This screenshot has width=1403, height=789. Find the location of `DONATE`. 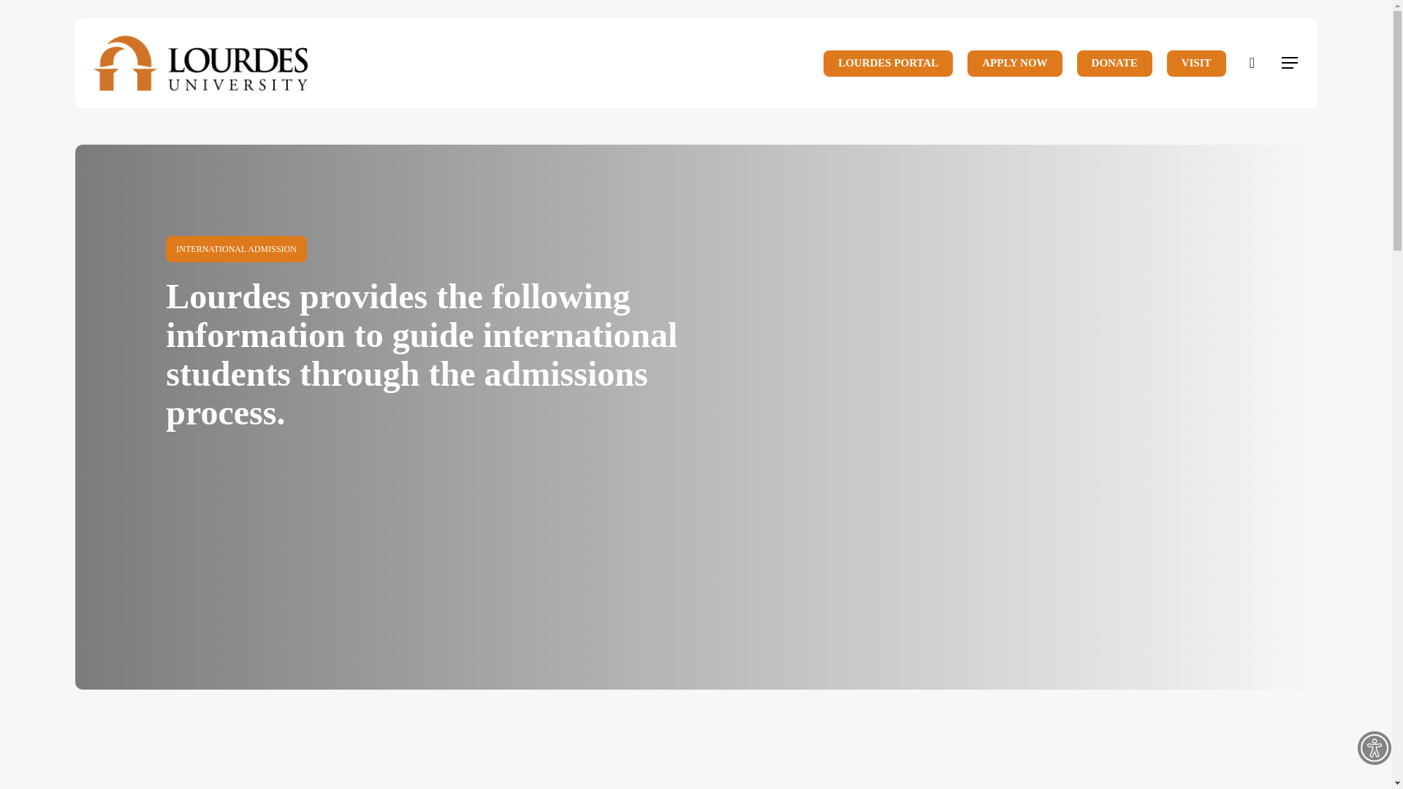

DONATE is located at coordinates (1114, 63).